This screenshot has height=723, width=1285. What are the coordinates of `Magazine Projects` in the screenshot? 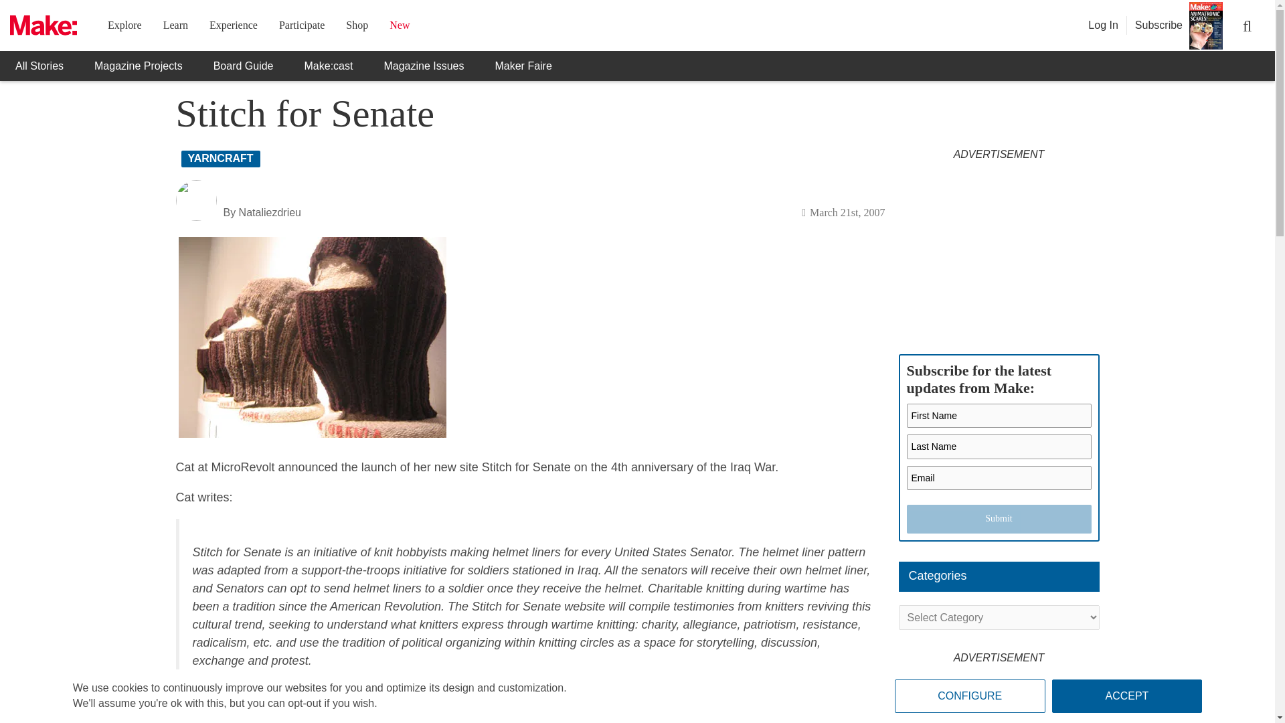 It's located at (138, 66).